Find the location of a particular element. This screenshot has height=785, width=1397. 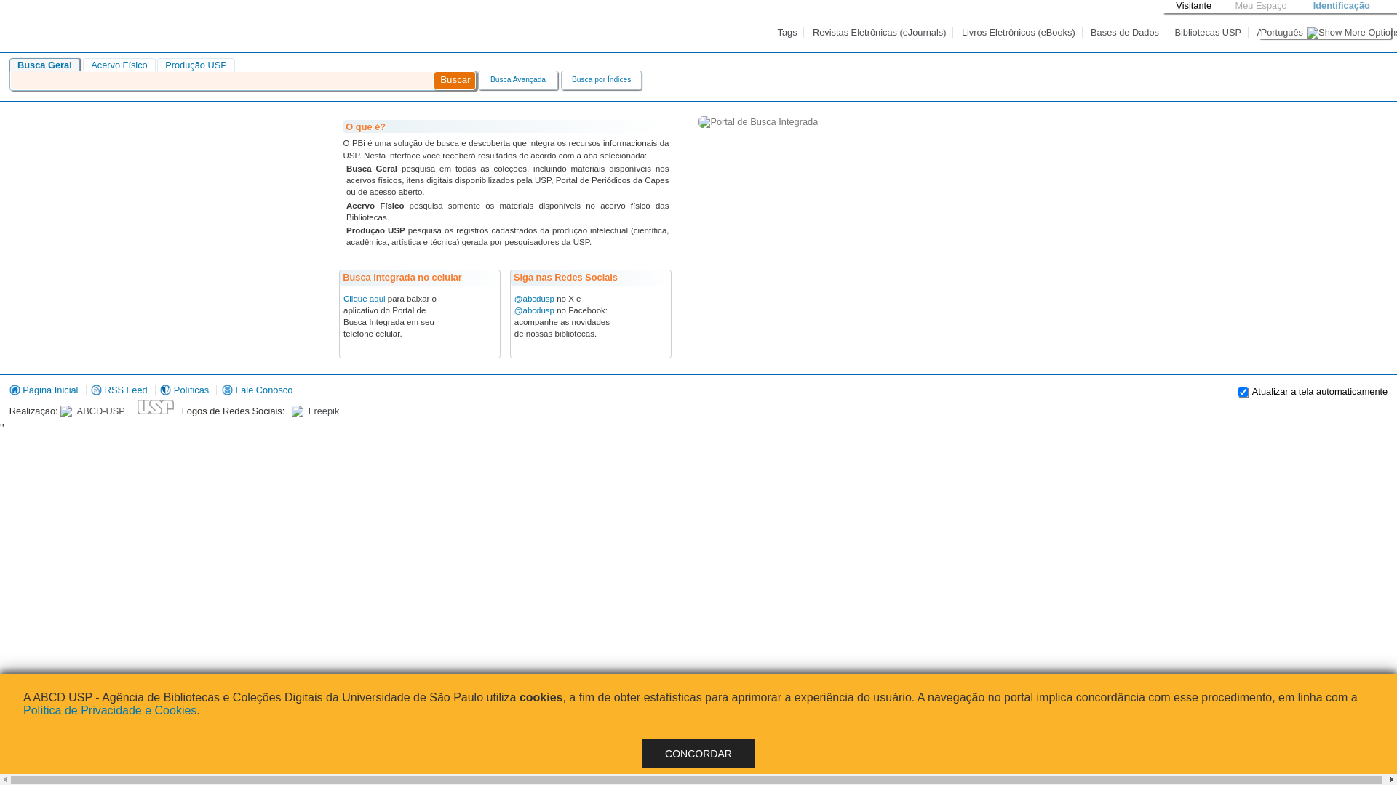

Buscar is located at coordinates (455, 81).